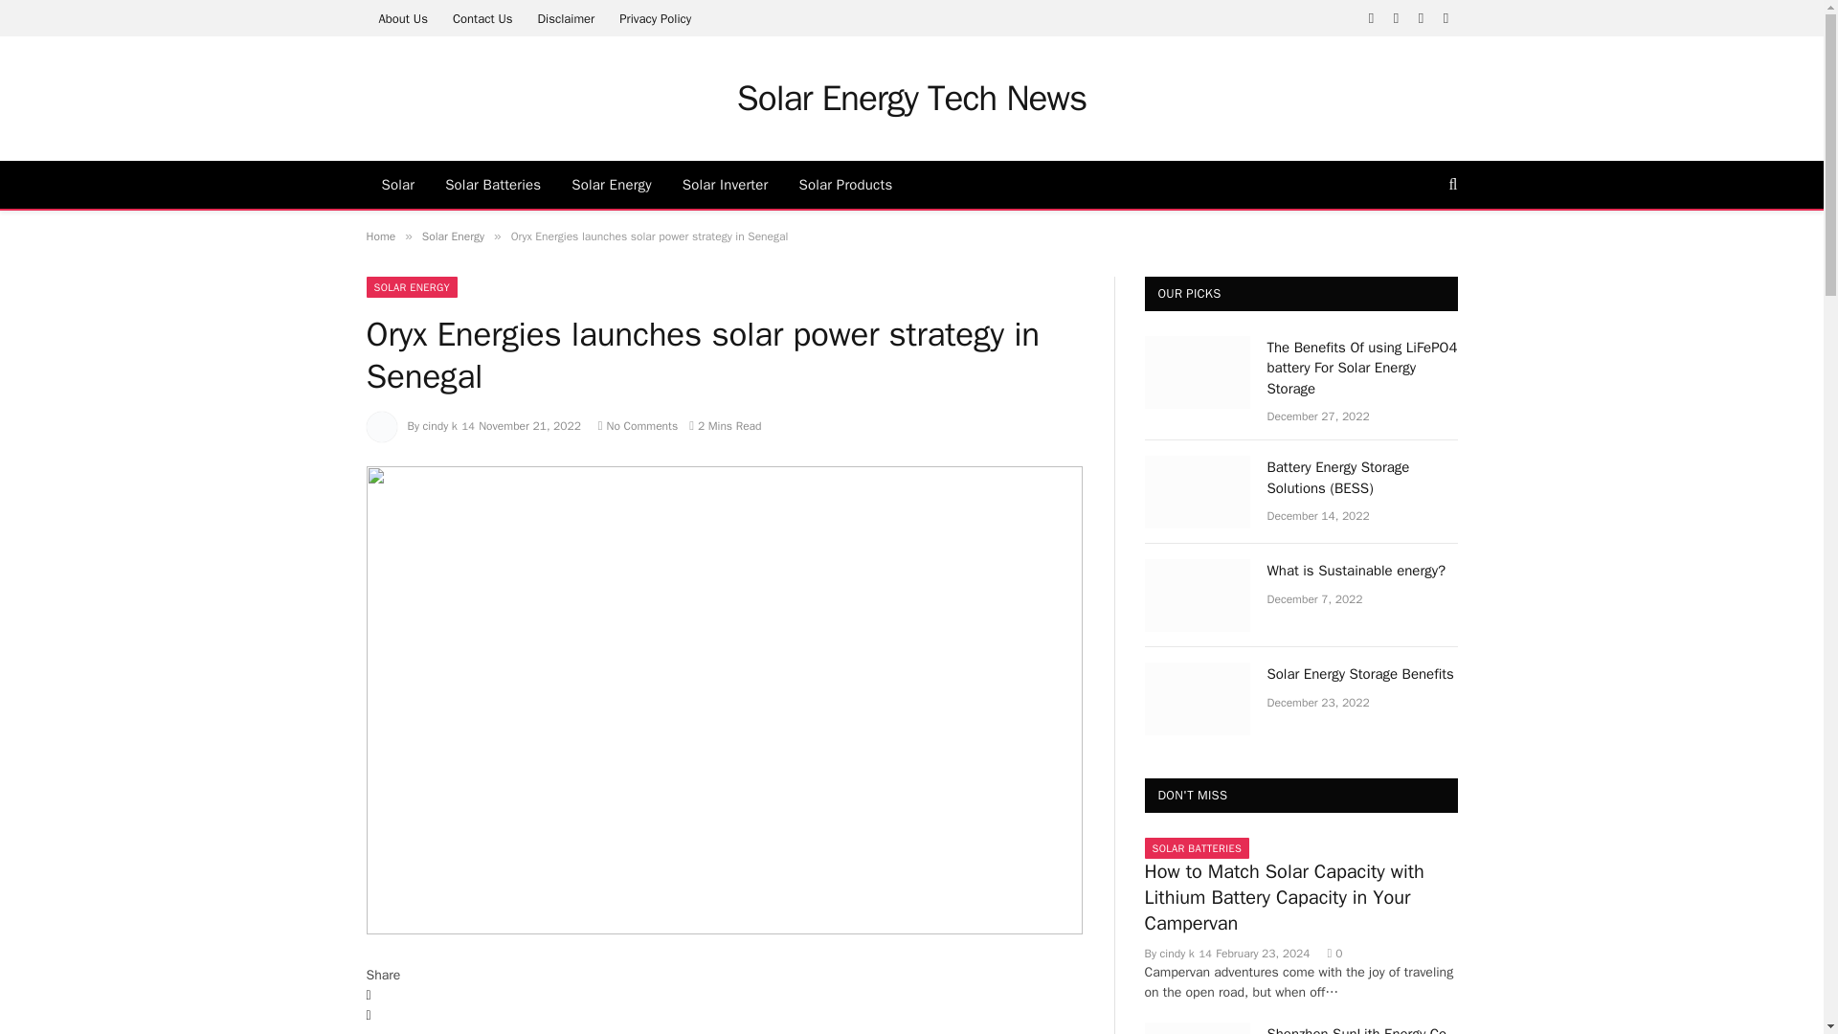  Describe the element at coordinates (380, 236) in the screenshot. I see `Home` at that location.